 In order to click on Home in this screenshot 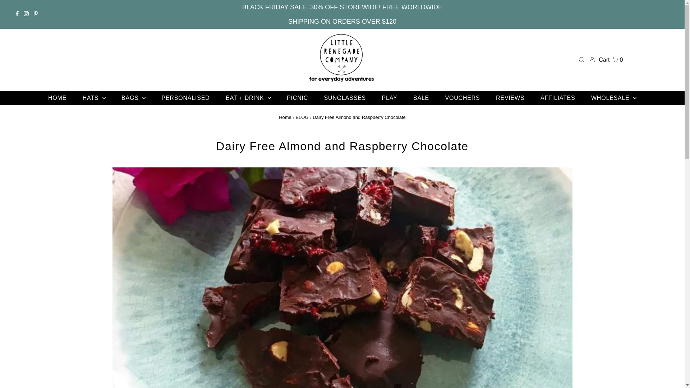, I will do `click(285, 117)`.